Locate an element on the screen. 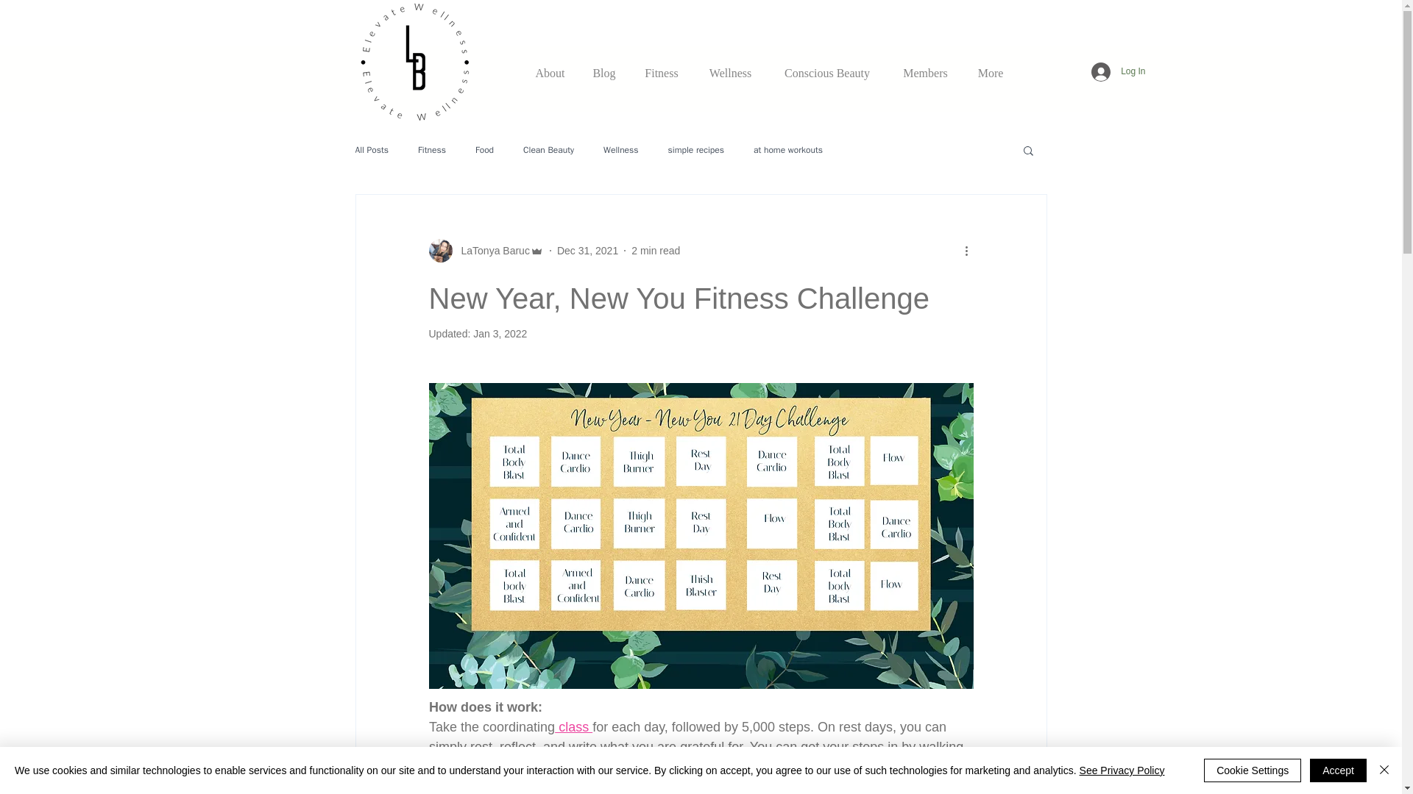 Image resolution: width=1413 pixels, height=794 pixels. Wellness is located at coordinates (730, 66).